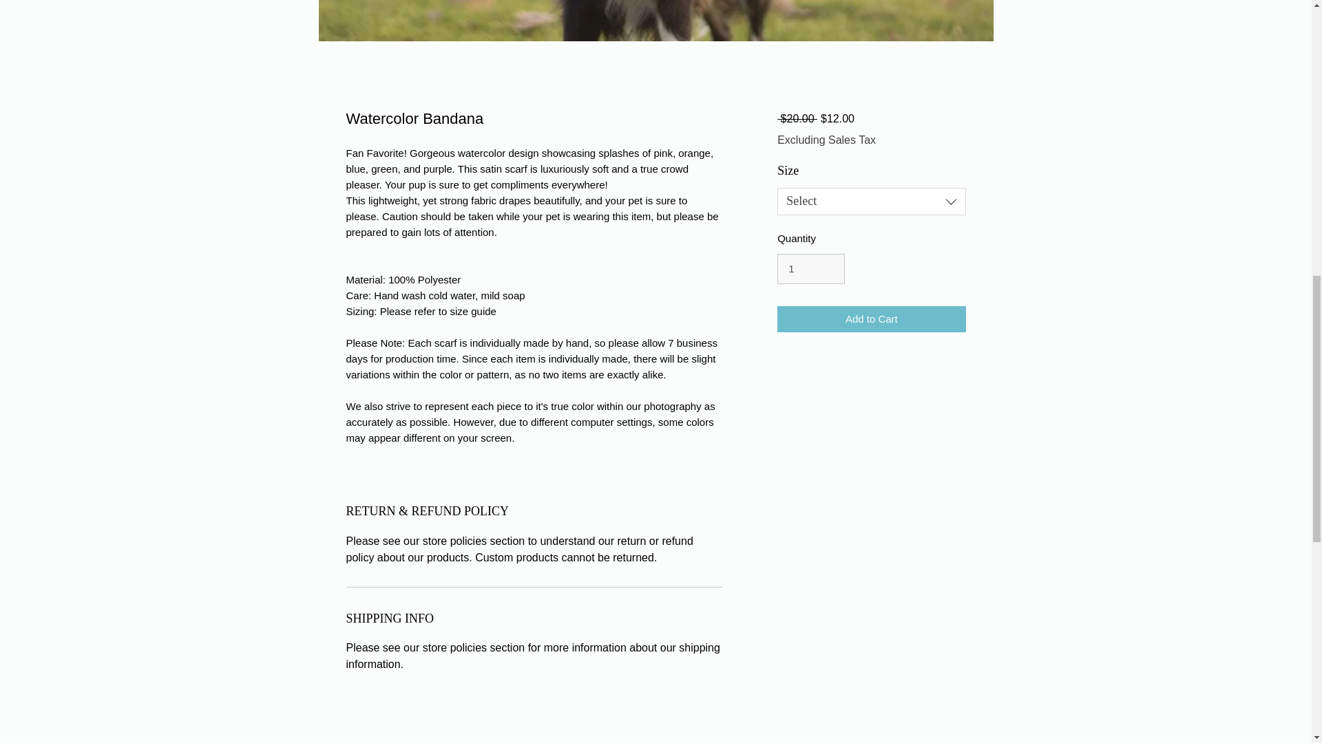 The image size is (1322, 743). I want to click on 1, so click(810, 268).